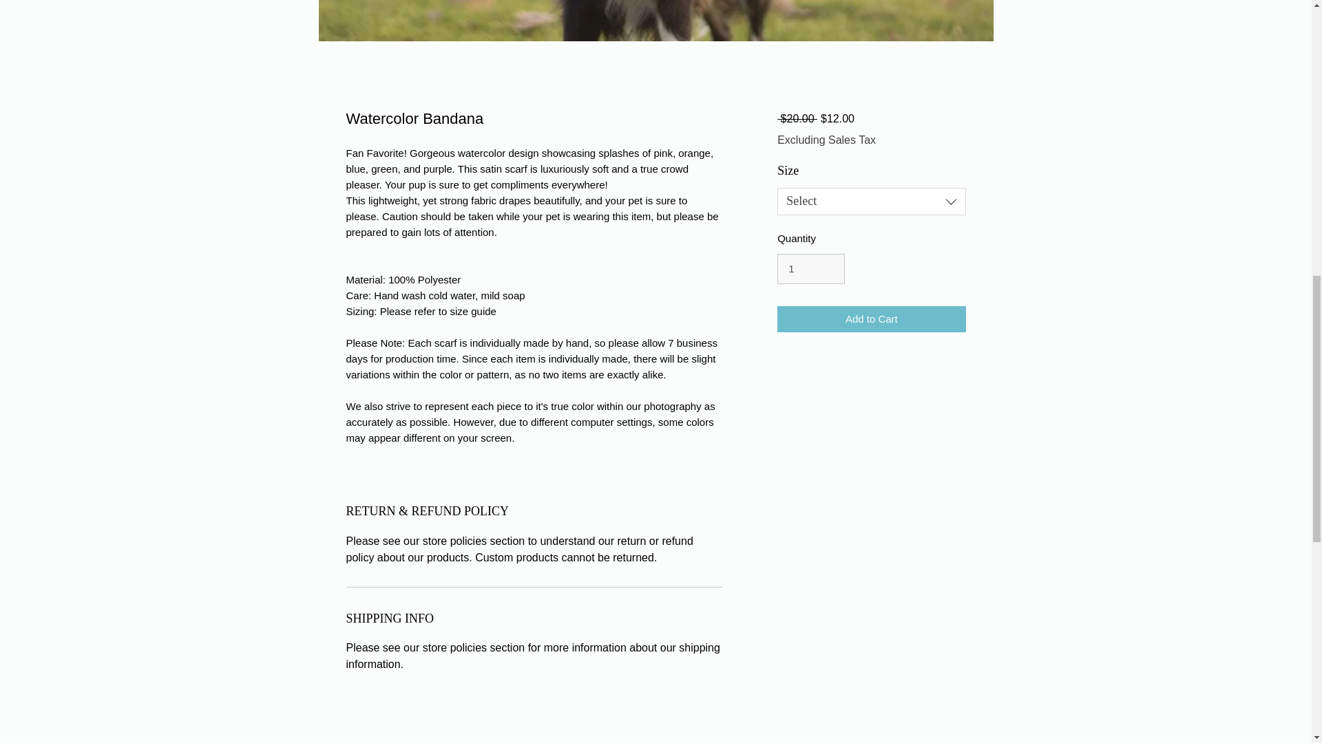 The image size is (1322, 743). I want to click on 1, so click(810, 268).